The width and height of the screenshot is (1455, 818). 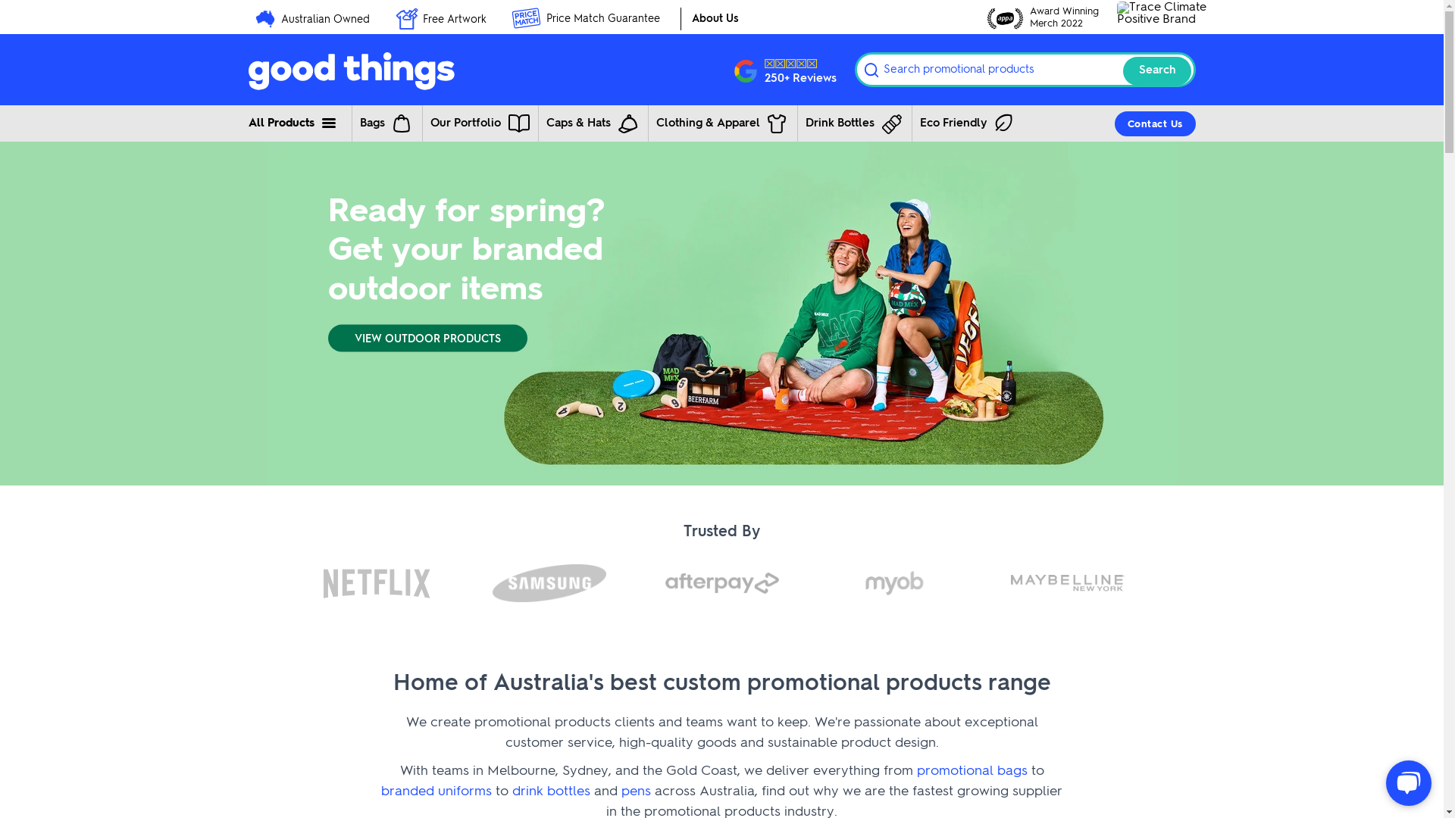 I want to click on Trusted By, so click(x=722, y=532).